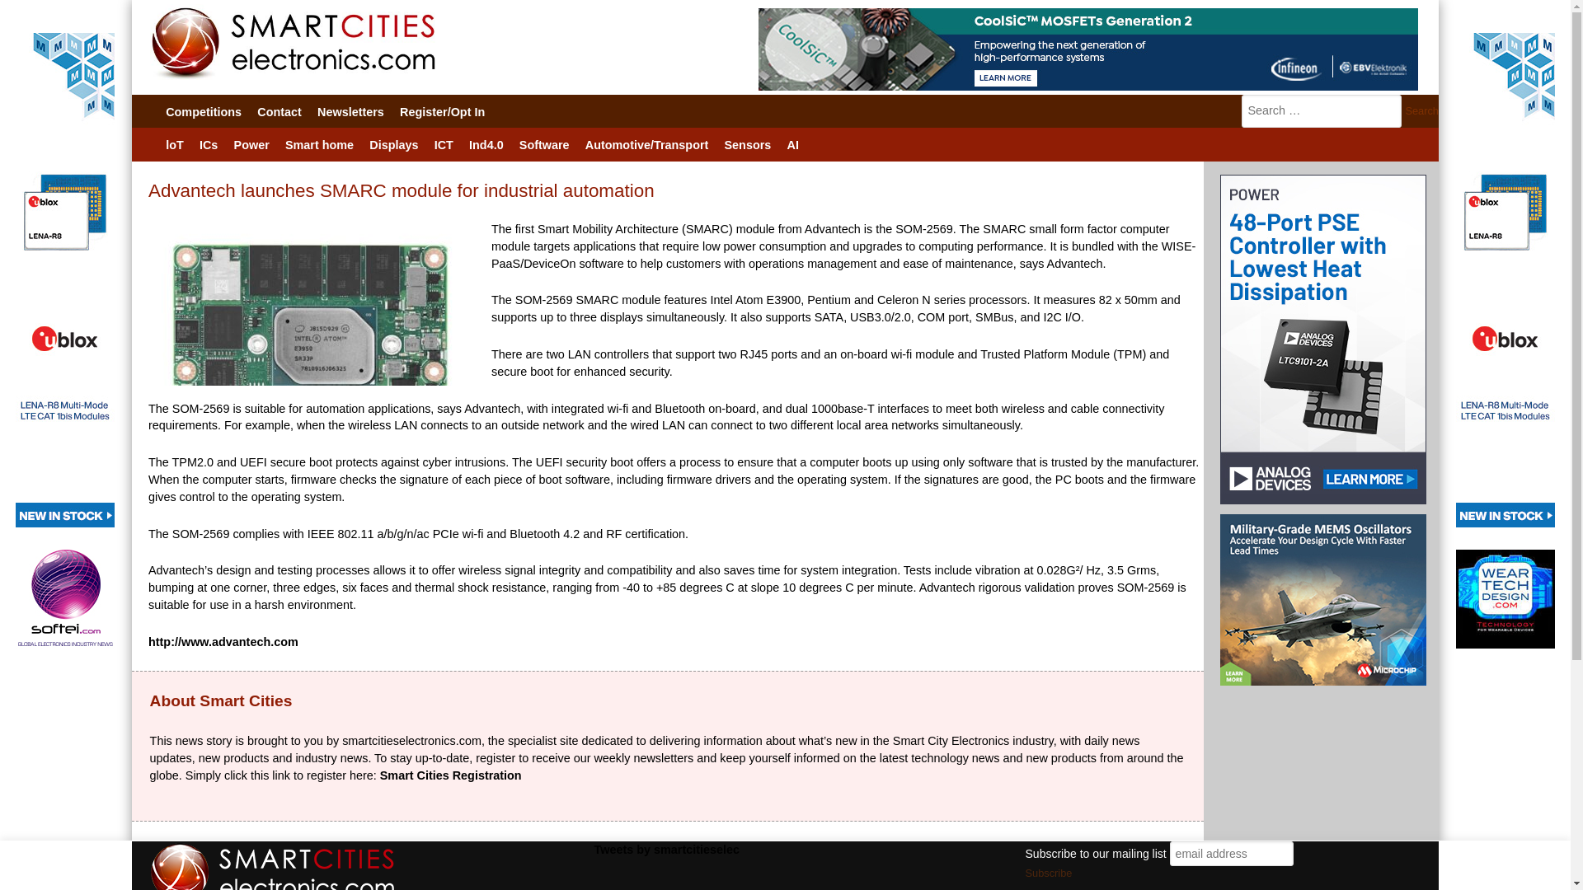 Image resolution: width=1583 pixels, height=890 pixels. What do you see at coordinates (666, 849) in the screenshot?
I see `Tweets by smartcitieselec` at bounding box center [666, 849].